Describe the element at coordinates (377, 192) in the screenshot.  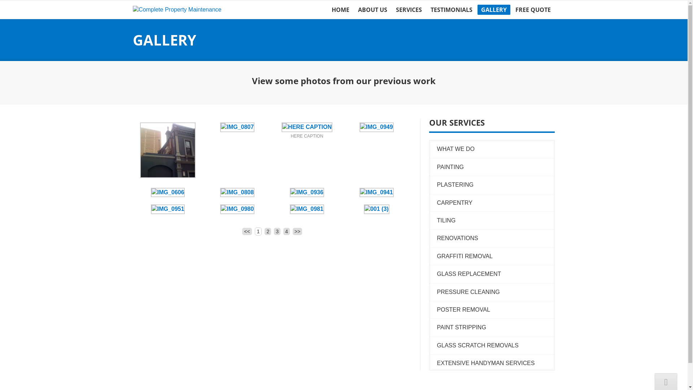
I see `IMG_0941` at that location.